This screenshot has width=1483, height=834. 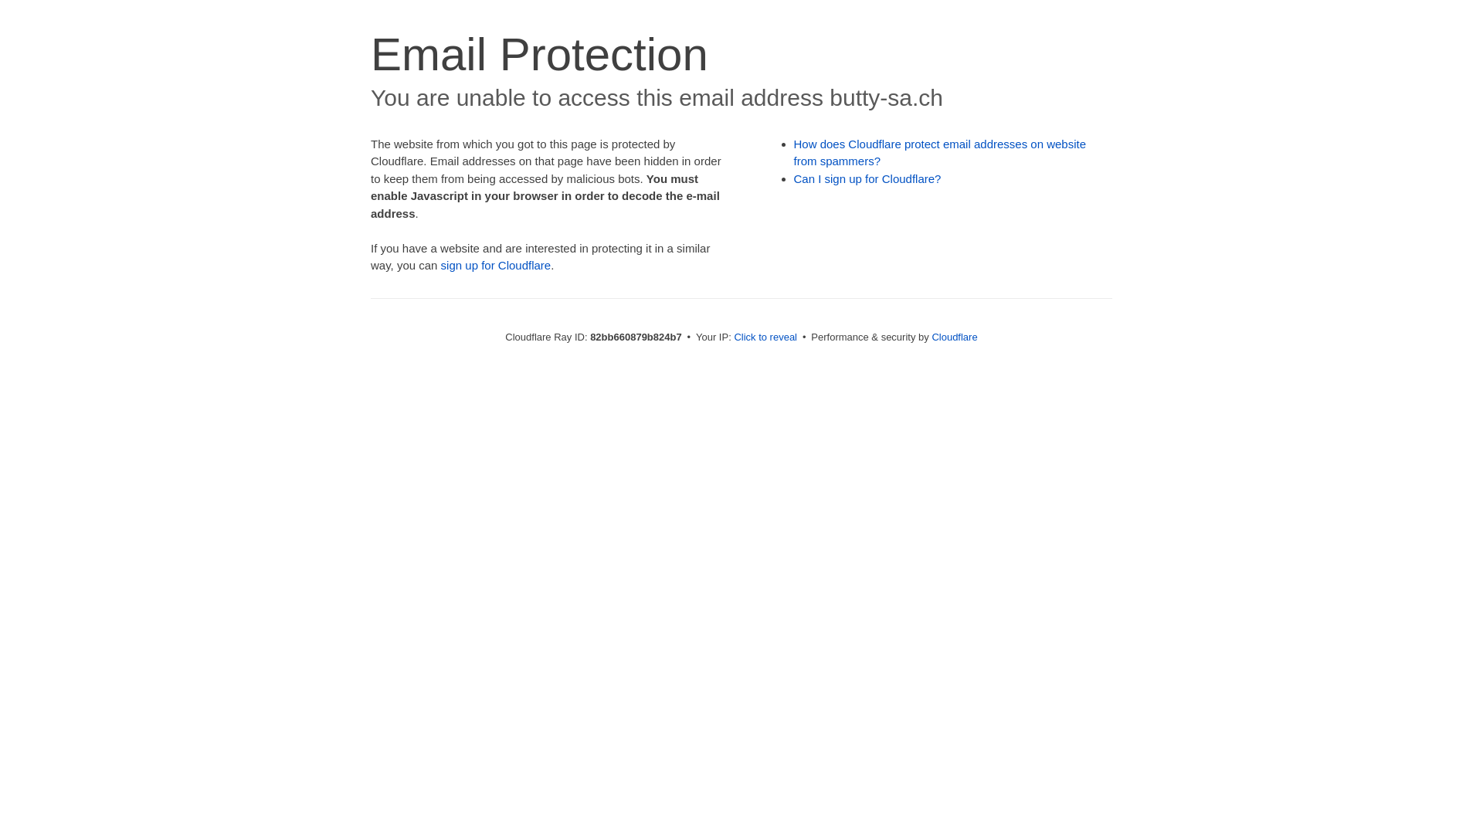 I want to click on Can I sign up for Cloudflare?, so click(x=868, y=179).